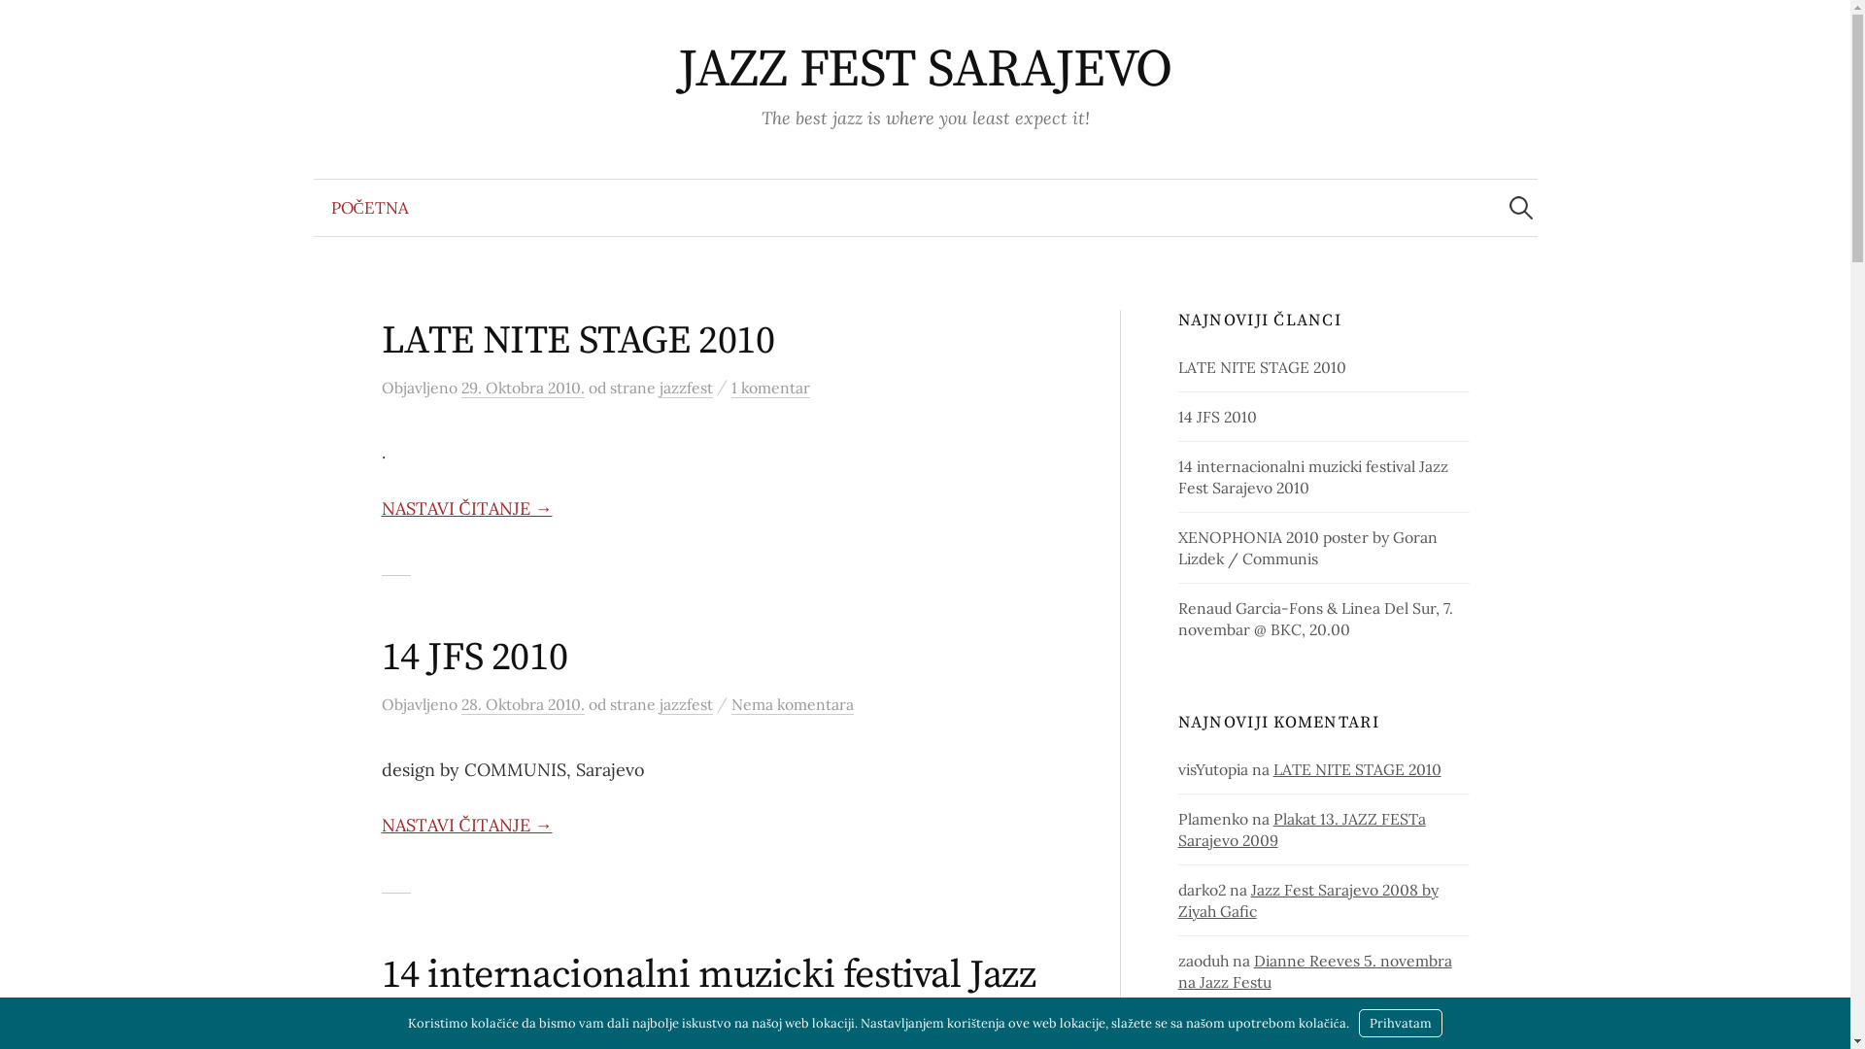 This screenshot has height=1049, width=1865. I want to click on XENOPHONIA 2010 poster by Goran Lizdek / Communis, so click(1307, 548).